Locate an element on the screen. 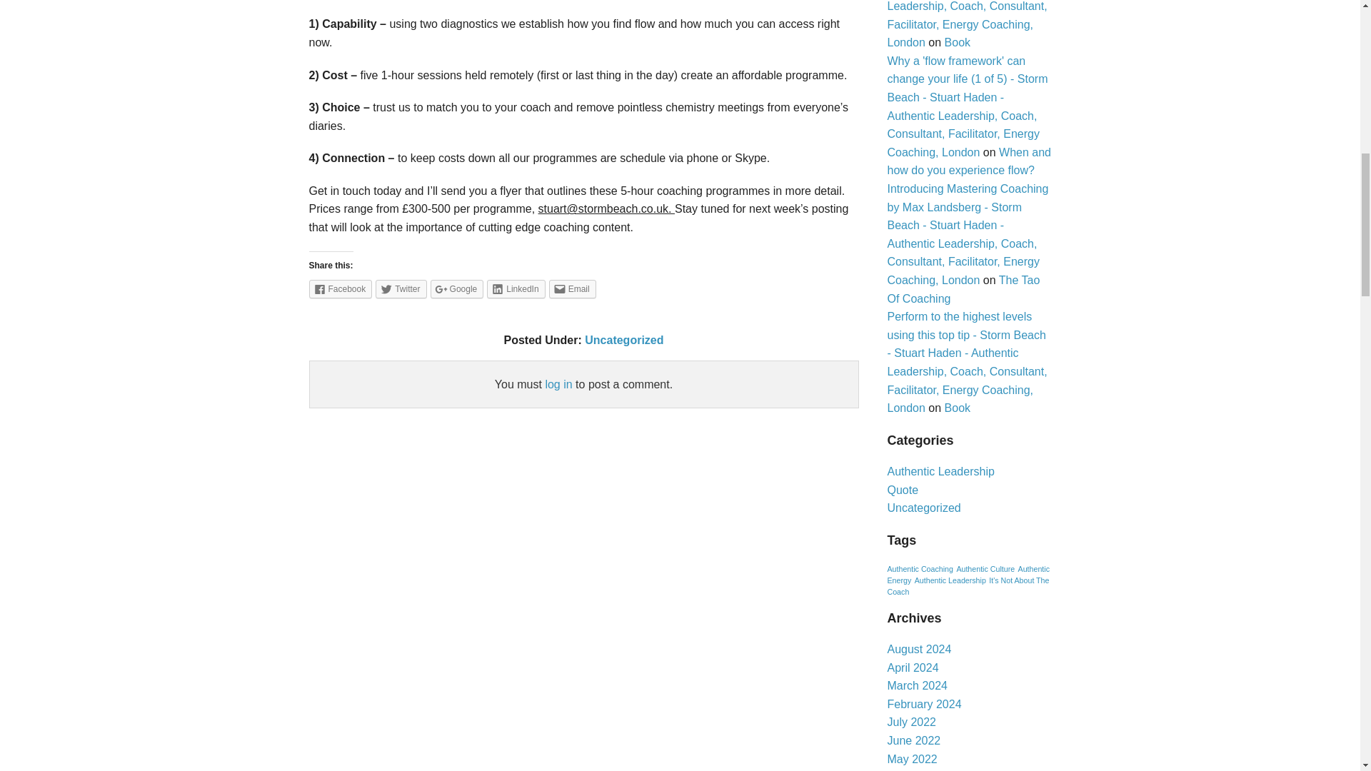 The width and height of the screenshot is (1371, 771). 2 topics is located at coordinates (968, 574).